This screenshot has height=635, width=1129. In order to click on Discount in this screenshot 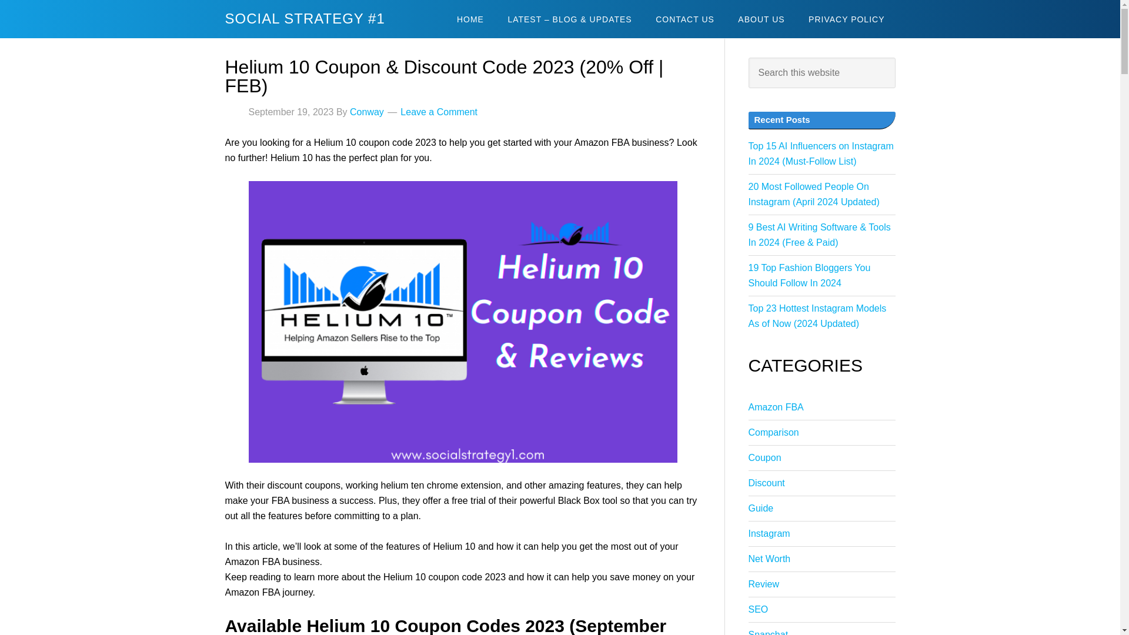, I will do `click(766, 483)`.